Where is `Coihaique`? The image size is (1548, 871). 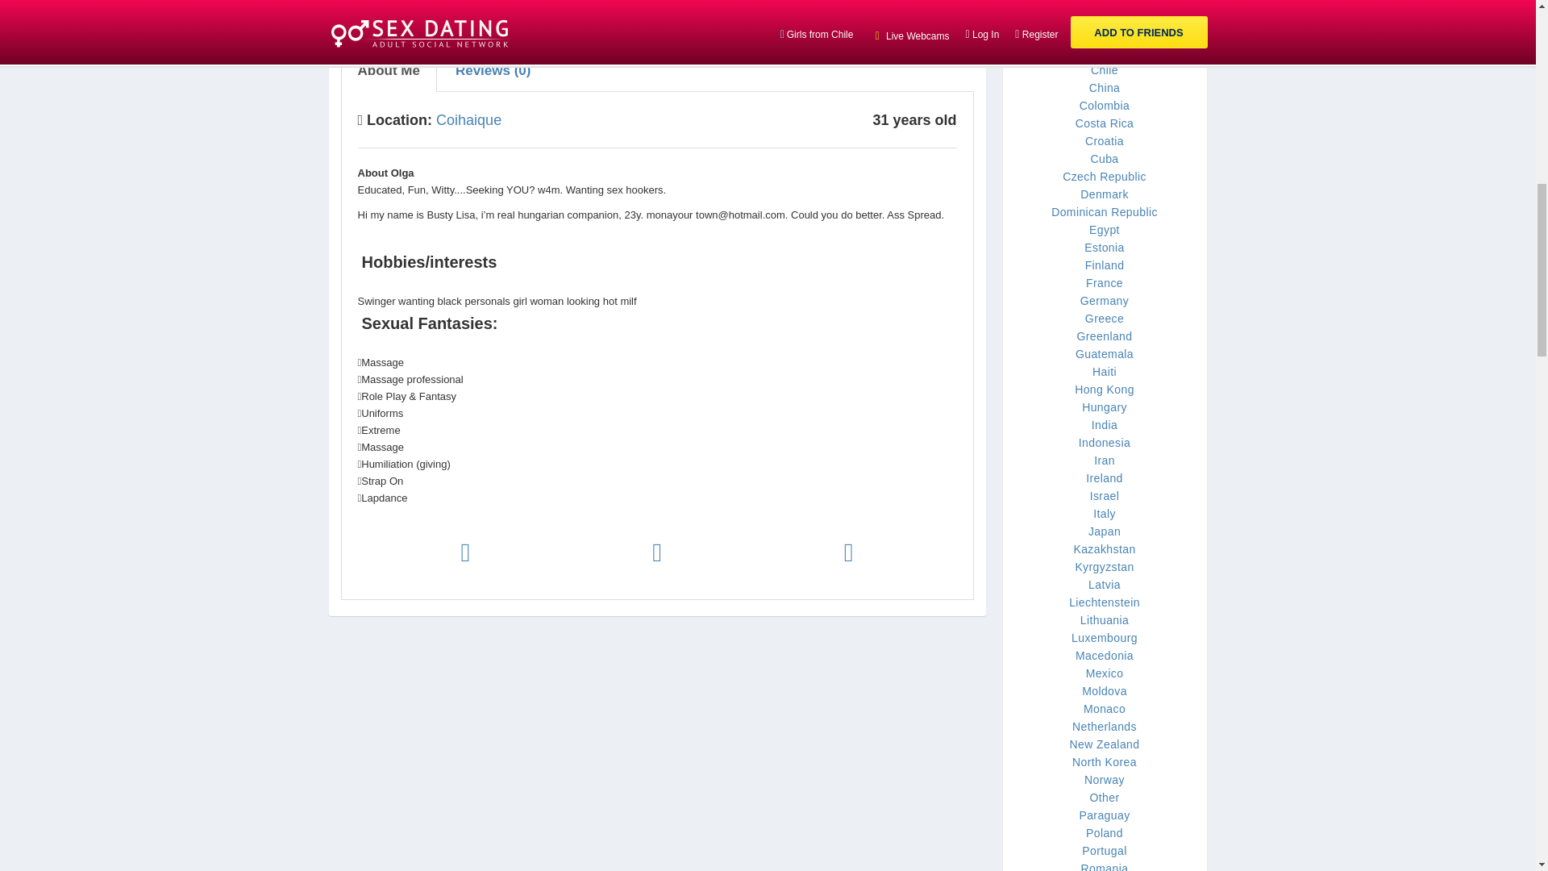
Coihaique is located at coordinates (469, 119).